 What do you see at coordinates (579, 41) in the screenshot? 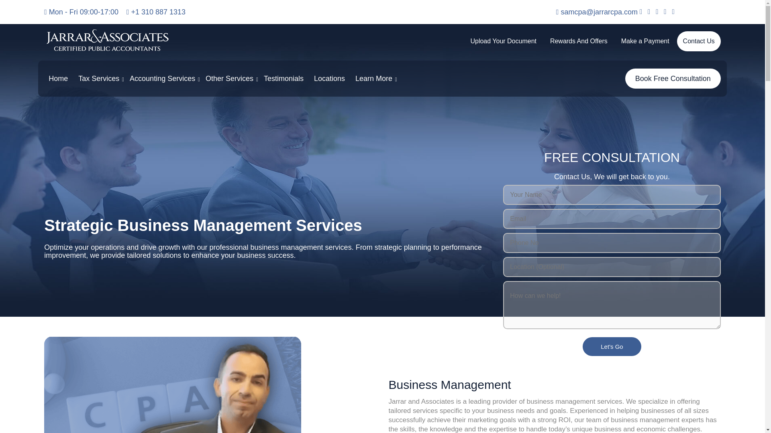
I see `Rewards And Offers` at bounding box center [579, 41].